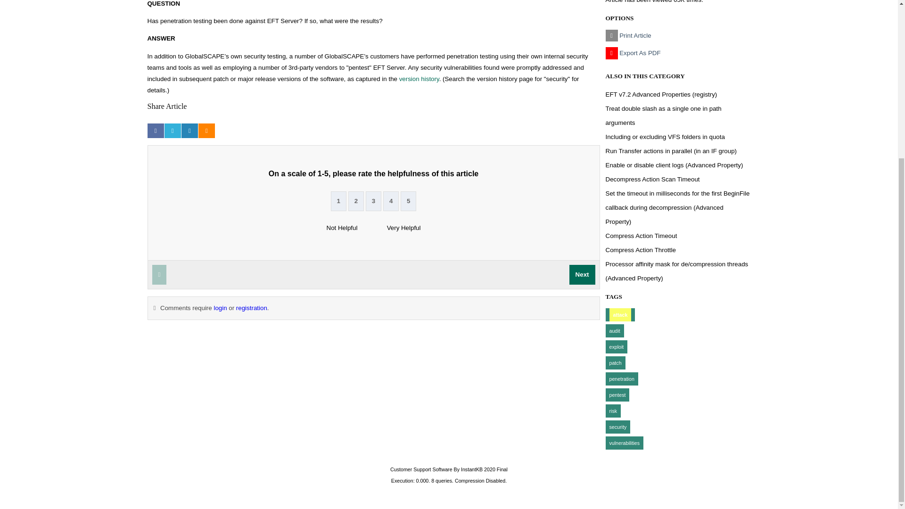 This screenshot has height=509, width=905. What do you see at coordinates (155, 131) in the screenshot?
I see `Share On Facebook` at bounding box center [155, 131].